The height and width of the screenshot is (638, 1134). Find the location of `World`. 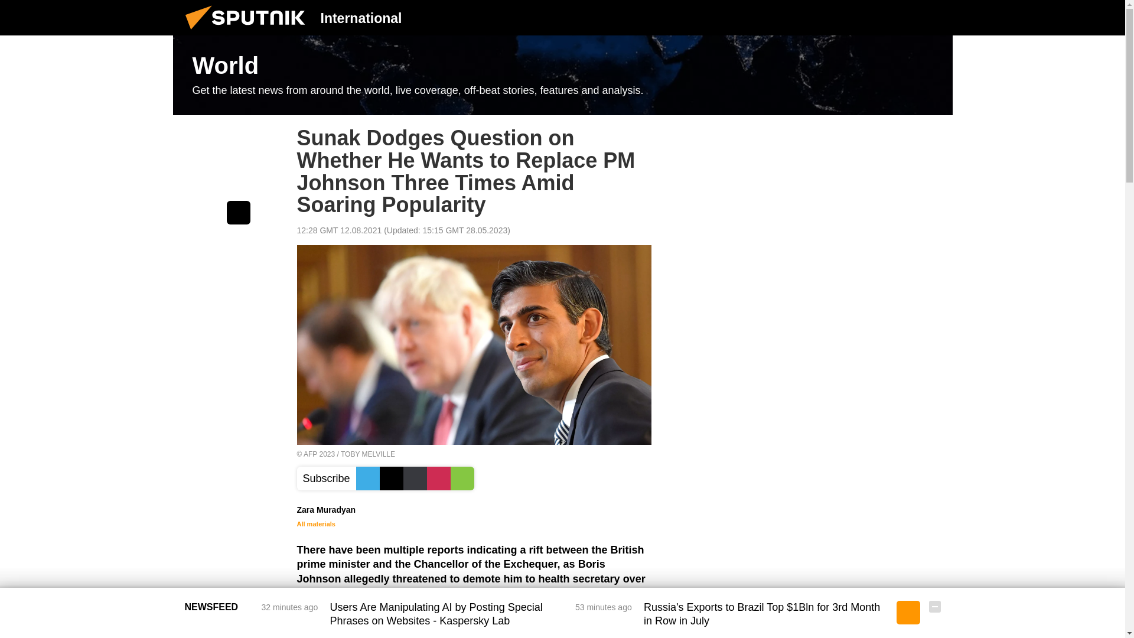

World is located at coordinates (562, 76).